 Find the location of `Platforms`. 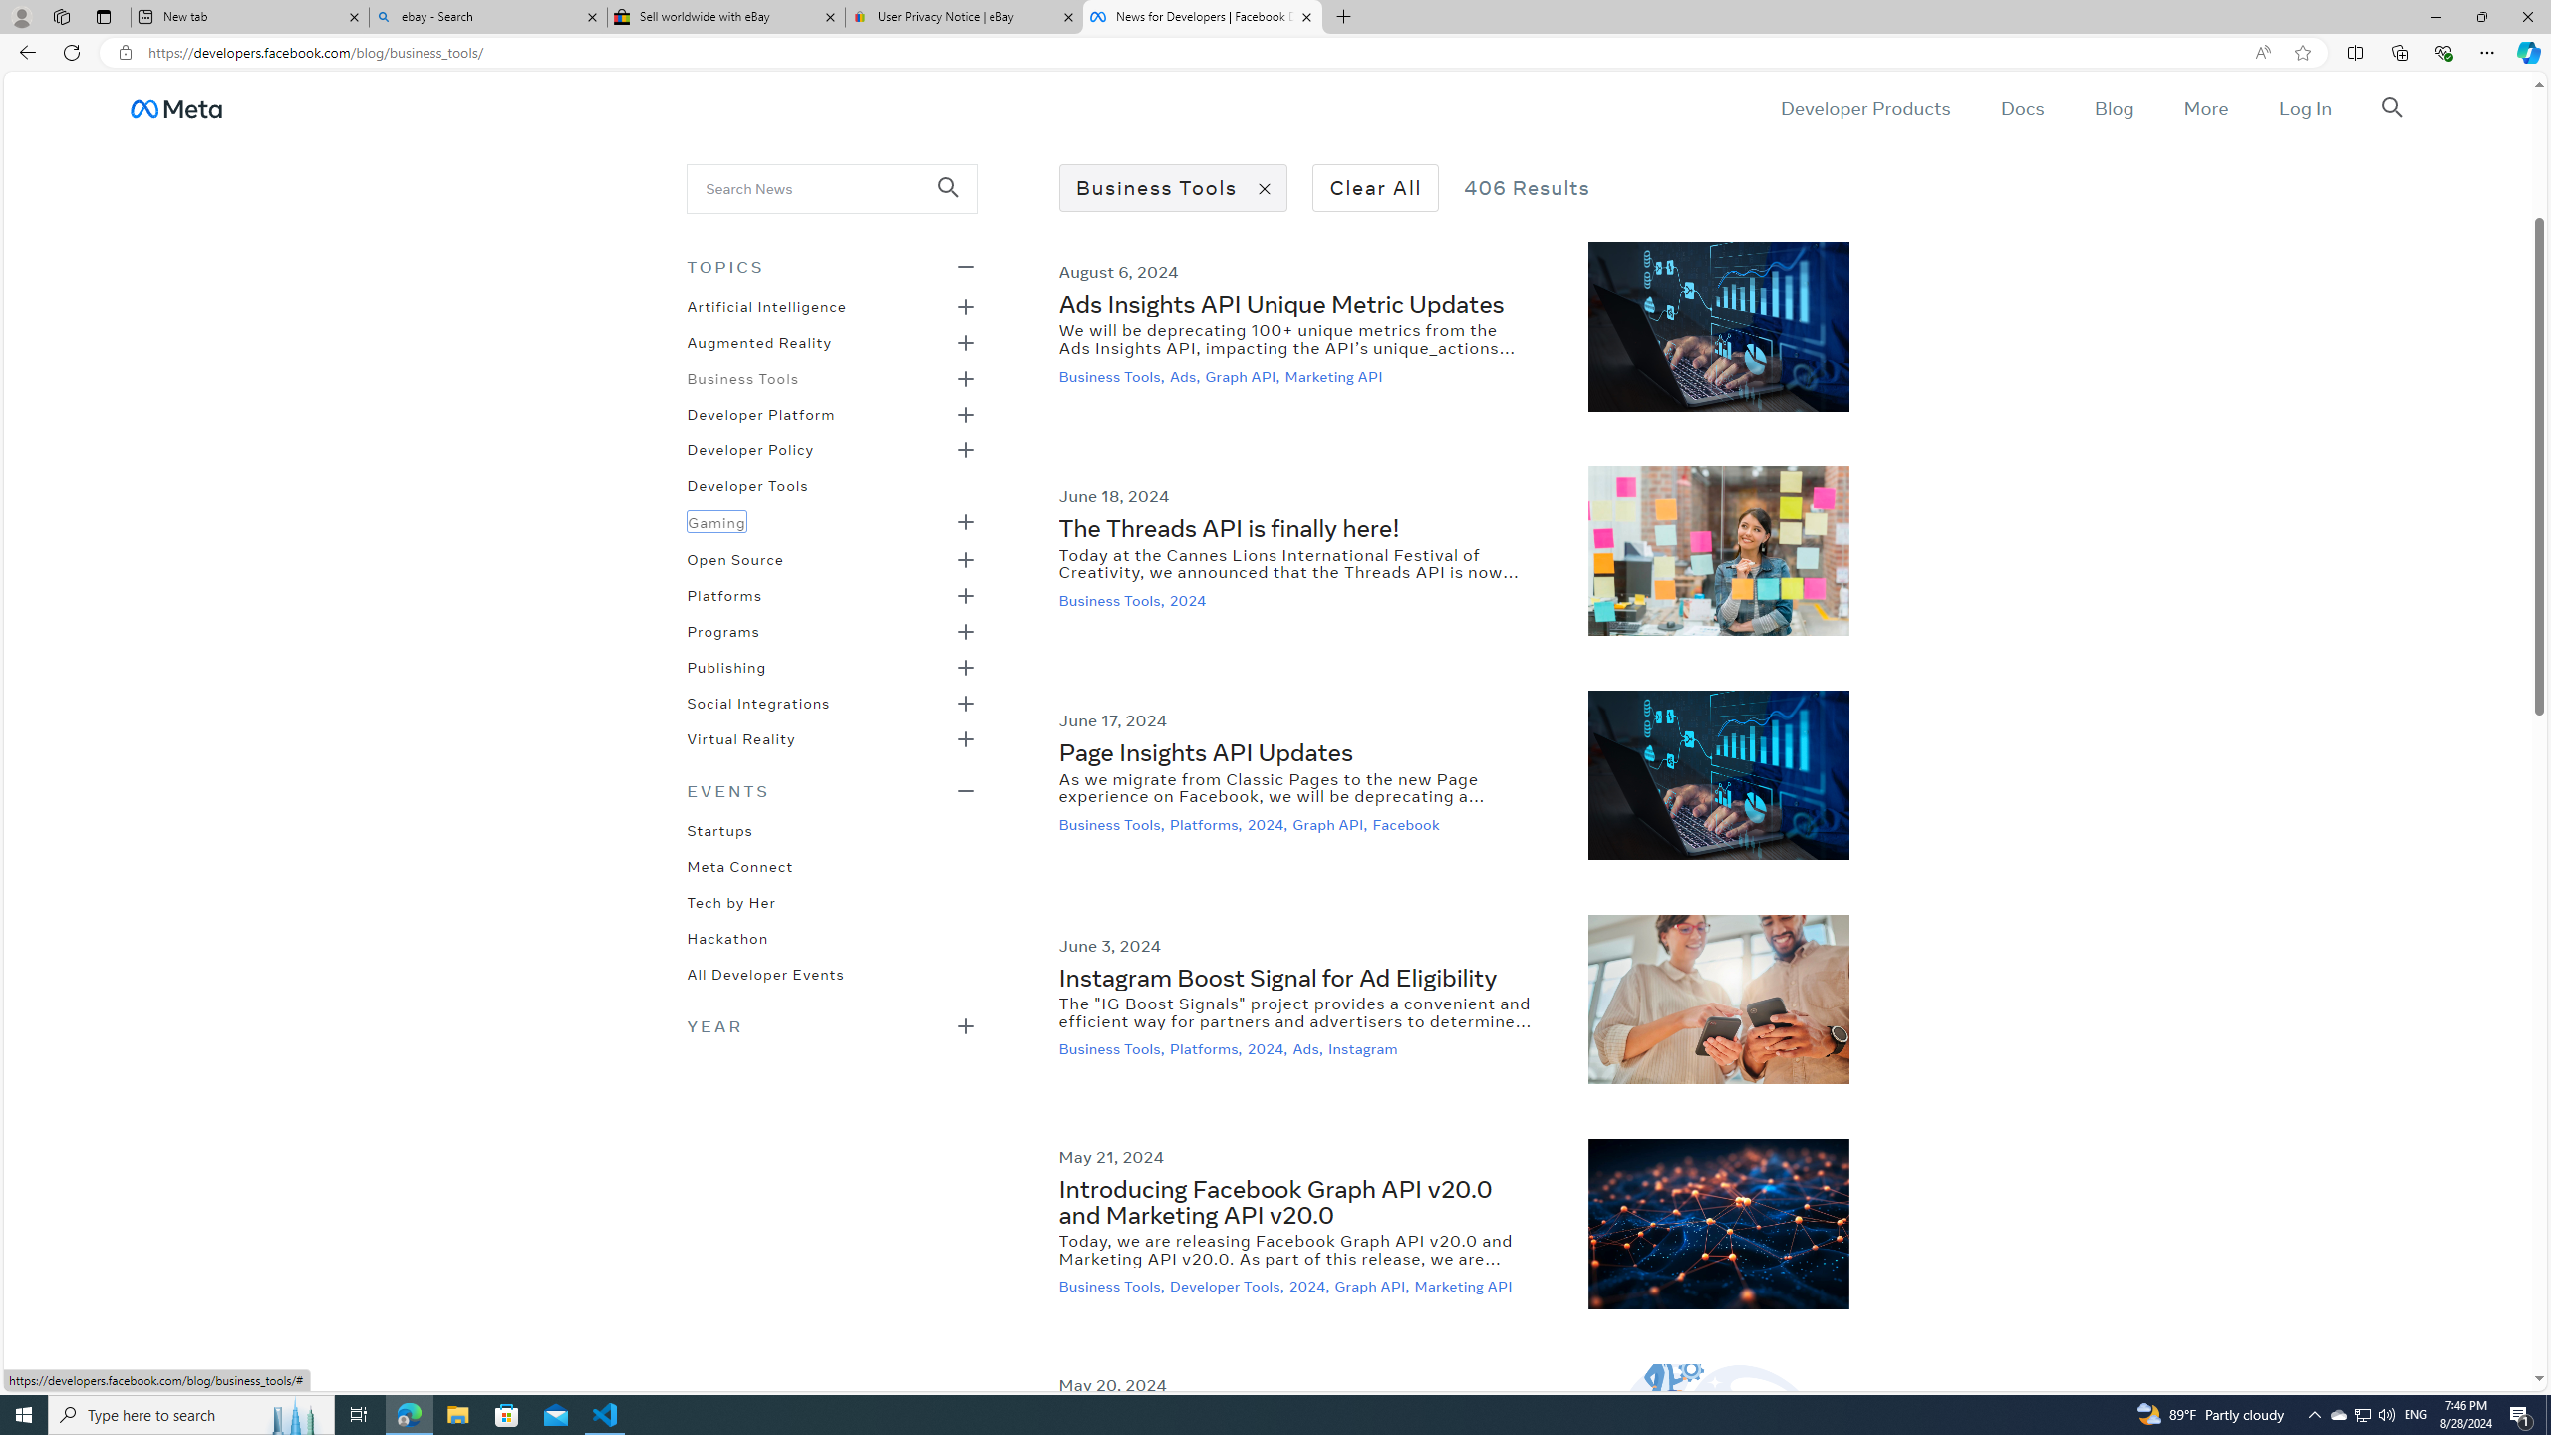

Platforms is located at coordinates (723, 594).